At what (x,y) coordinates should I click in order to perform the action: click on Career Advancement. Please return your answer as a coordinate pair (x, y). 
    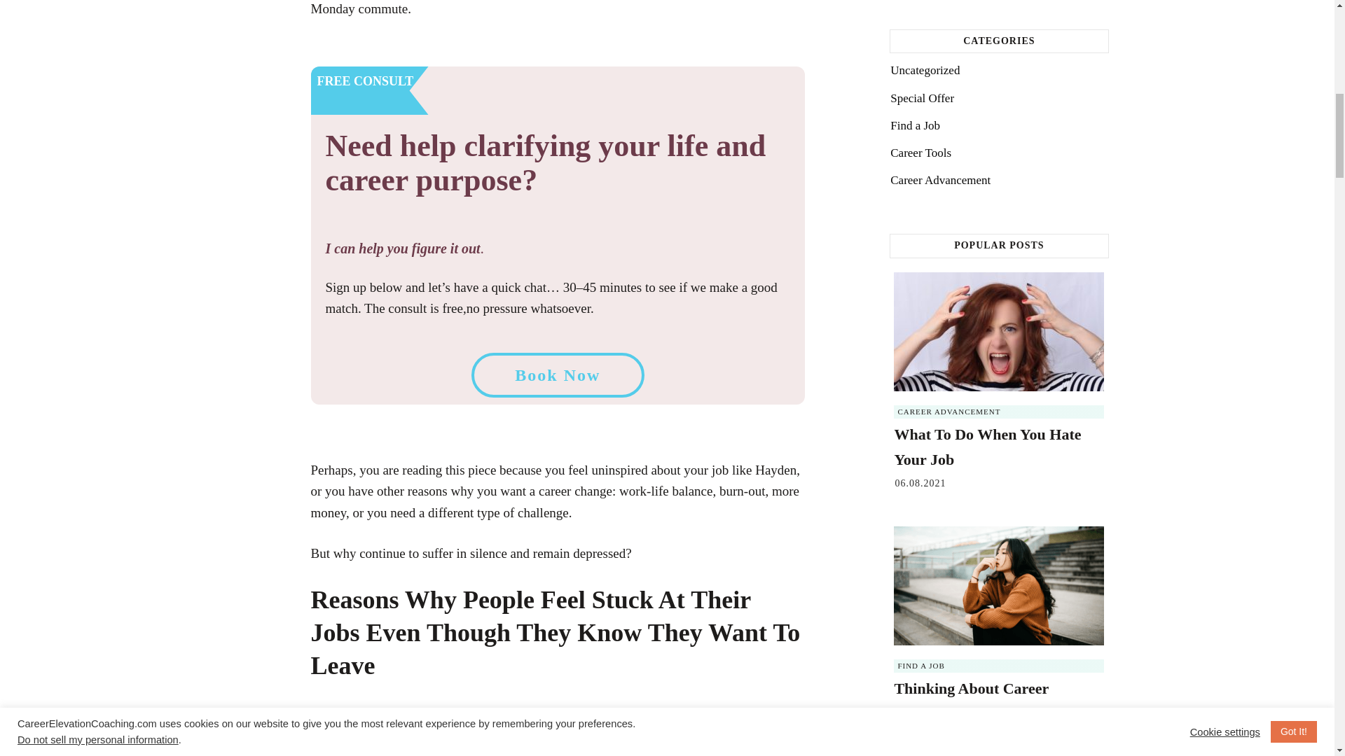
    Looking at the image, I should click on (940, 181).